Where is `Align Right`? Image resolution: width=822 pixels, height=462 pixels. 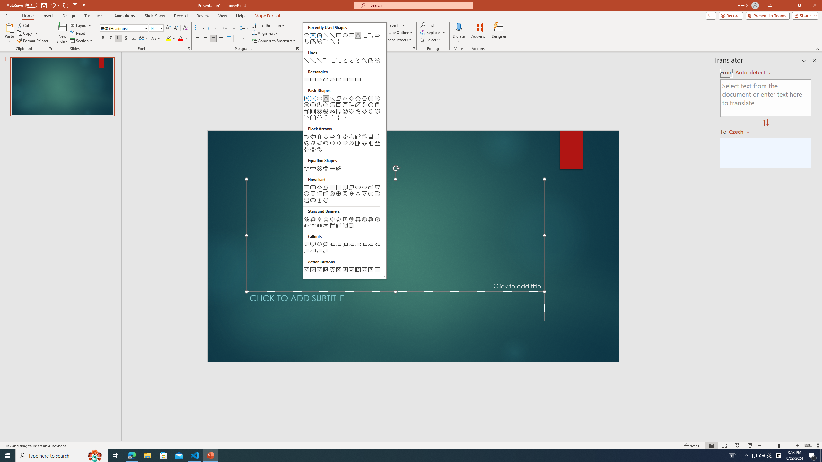 Align Right is located at coordinates (213, 38).